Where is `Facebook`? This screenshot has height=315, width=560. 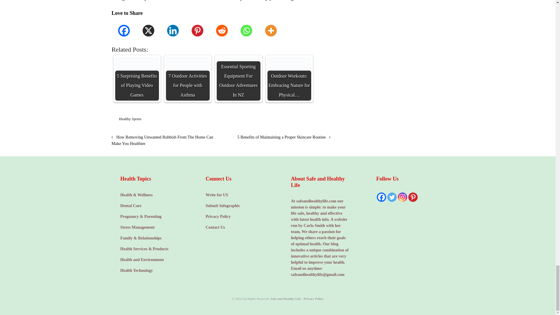 Facebook is located at coordinates (124, 30).